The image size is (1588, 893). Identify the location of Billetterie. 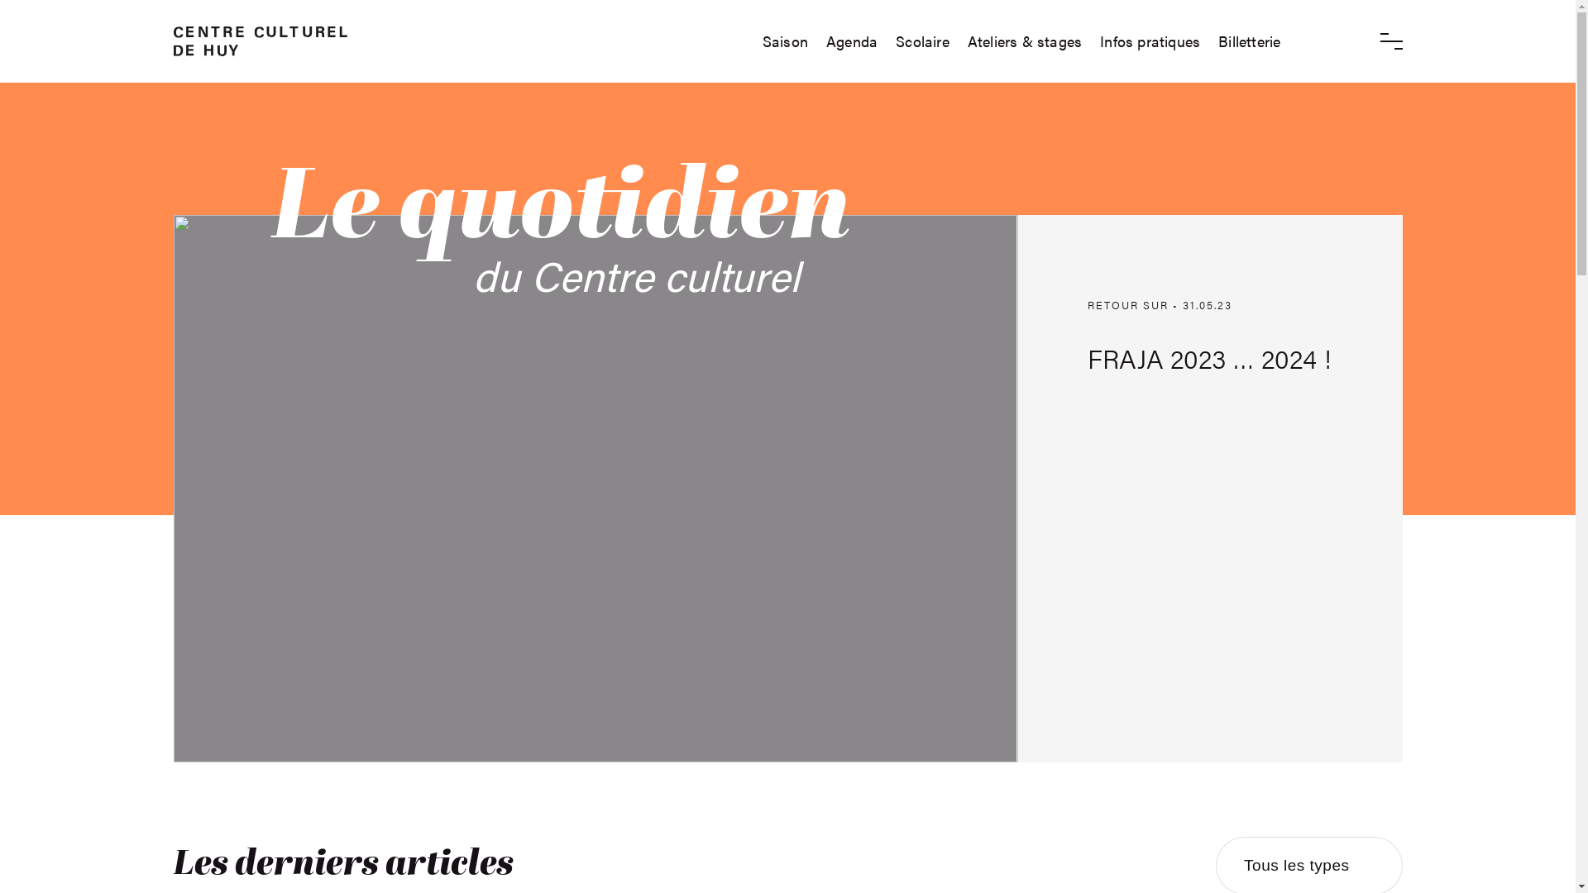
(1249, 41).